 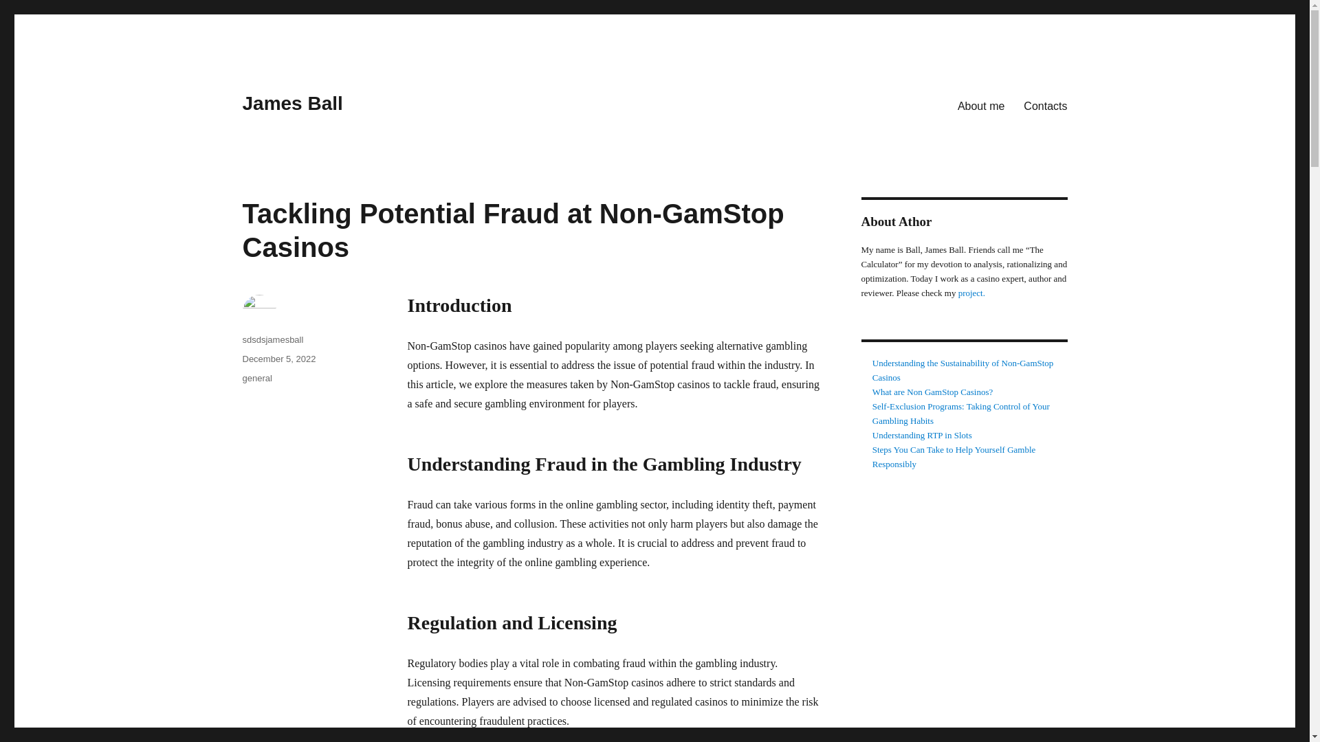 What do you see at coordinates (278, 359) in the screenshot?
I see `December 5, 2022` at bounding box center [278, 359].